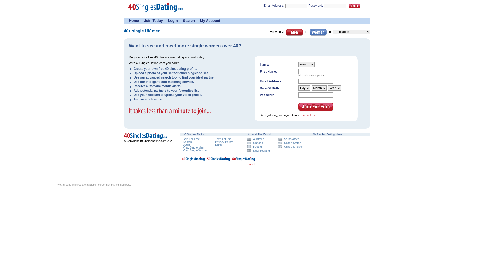 This screenshot has width=494, height=278. Describe the element at coordinates (260, 143) in the screenshot. I see `Canada` at that location.